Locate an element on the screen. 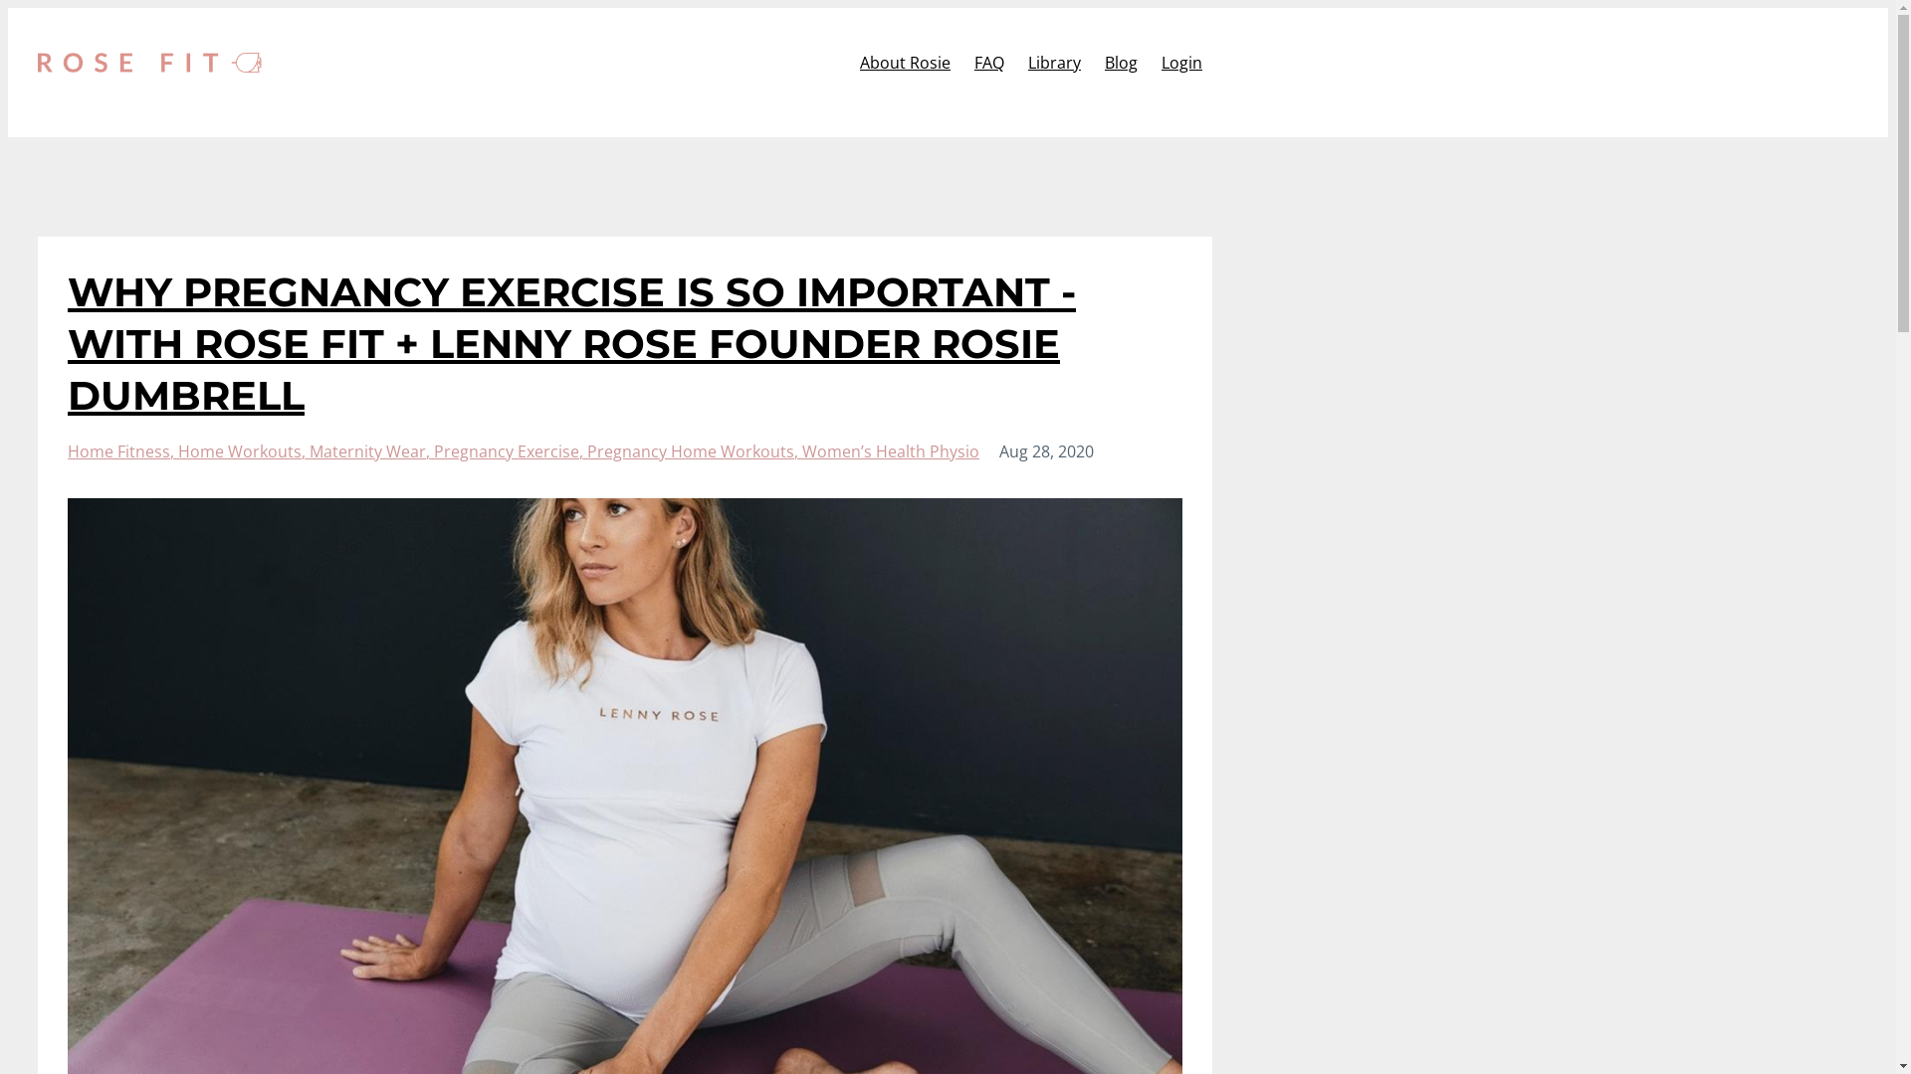 The width and height of the screenshot is (1911, 1074). Login is located at coordinates (1182, 63).